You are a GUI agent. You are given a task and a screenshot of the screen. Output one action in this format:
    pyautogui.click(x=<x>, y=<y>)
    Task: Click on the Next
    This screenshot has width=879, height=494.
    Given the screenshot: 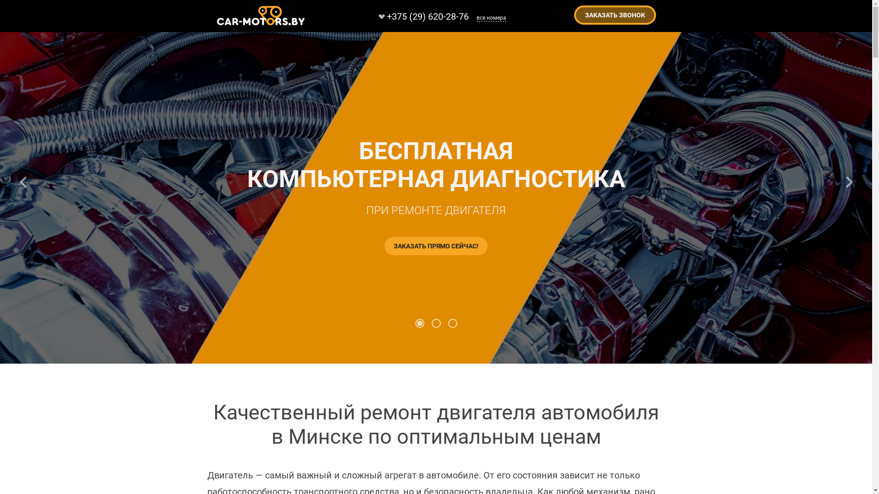 What is the action you would take?
    pyautogui.click(x=849, y=182)
    